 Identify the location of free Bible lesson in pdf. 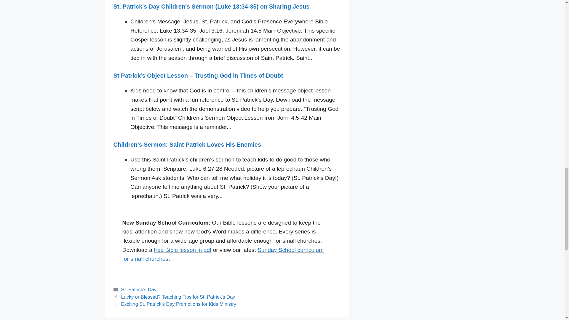
(182, 250).